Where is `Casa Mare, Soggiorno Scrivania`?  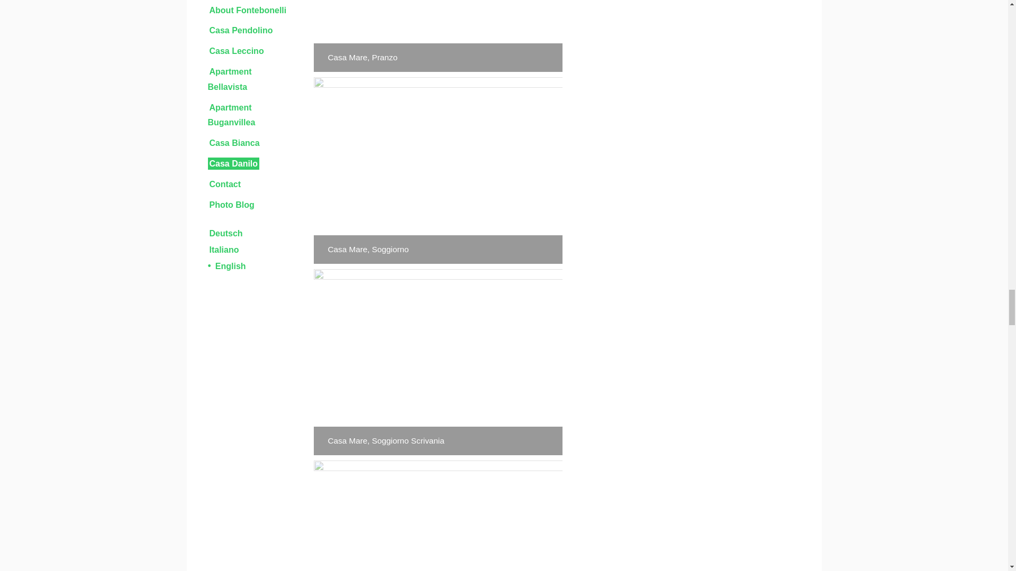 Casa Mare, Soggiorno Scrivania is located at coordinates (437, 362).